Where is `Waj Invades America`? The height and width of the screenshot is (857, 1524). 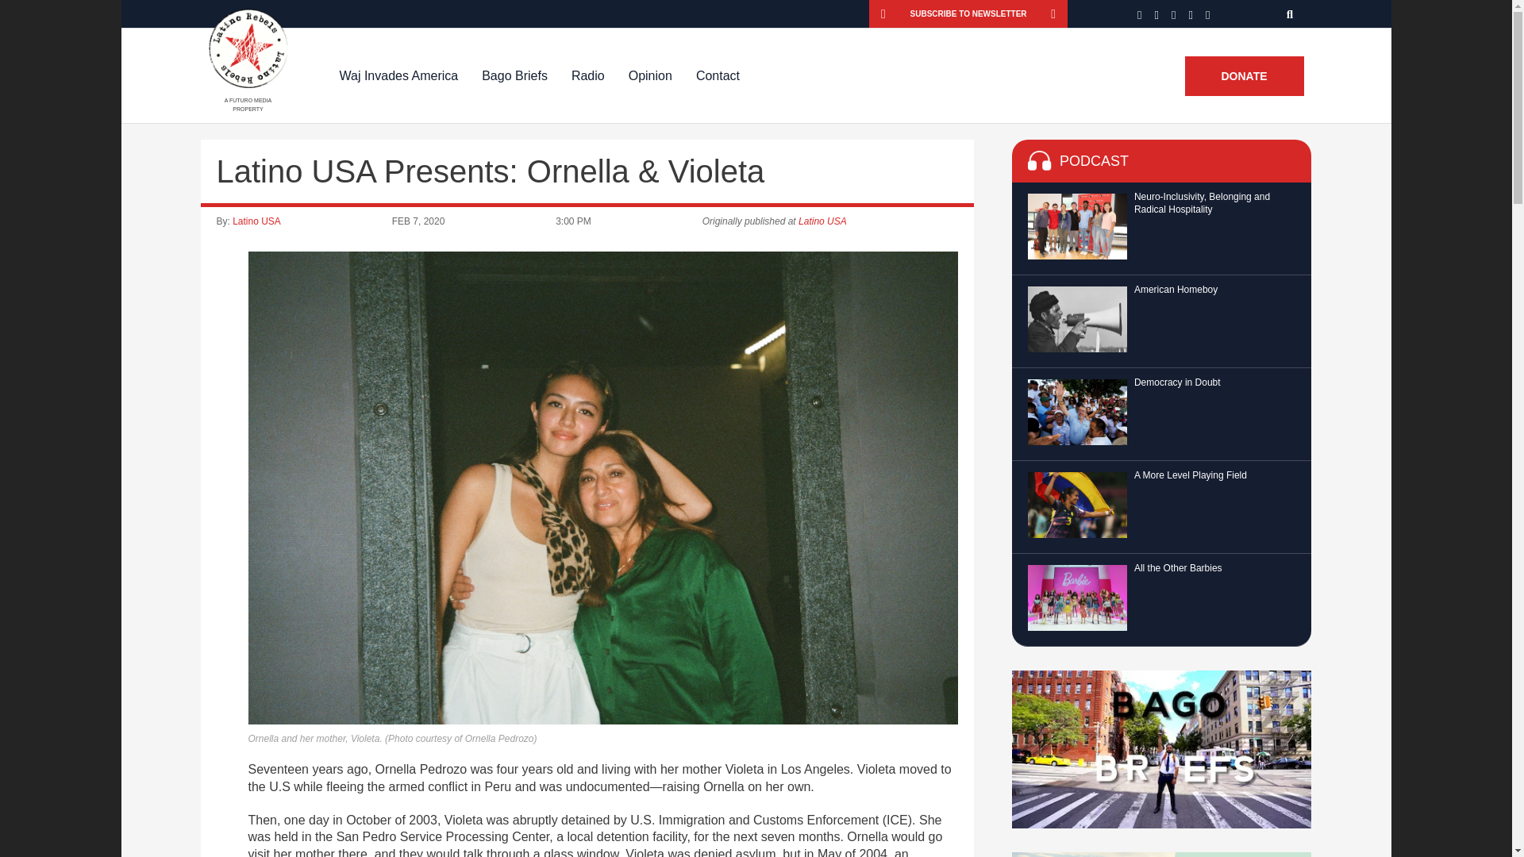
Waj Invades America is located at coordinates (398, 75).